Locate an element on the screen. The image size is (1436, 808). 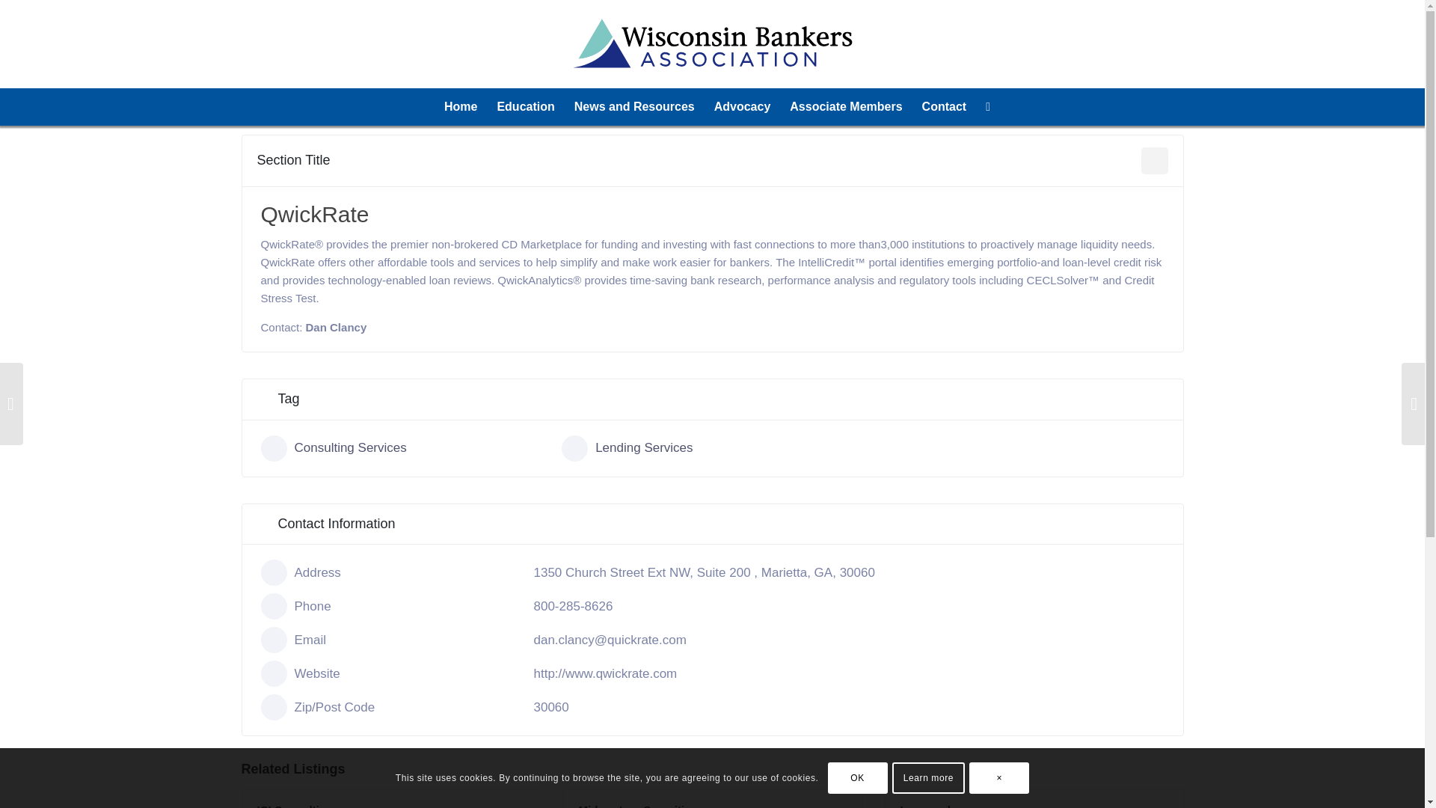
Wisconsin Banking Industry Vendors is located at coordinates (845, 106).